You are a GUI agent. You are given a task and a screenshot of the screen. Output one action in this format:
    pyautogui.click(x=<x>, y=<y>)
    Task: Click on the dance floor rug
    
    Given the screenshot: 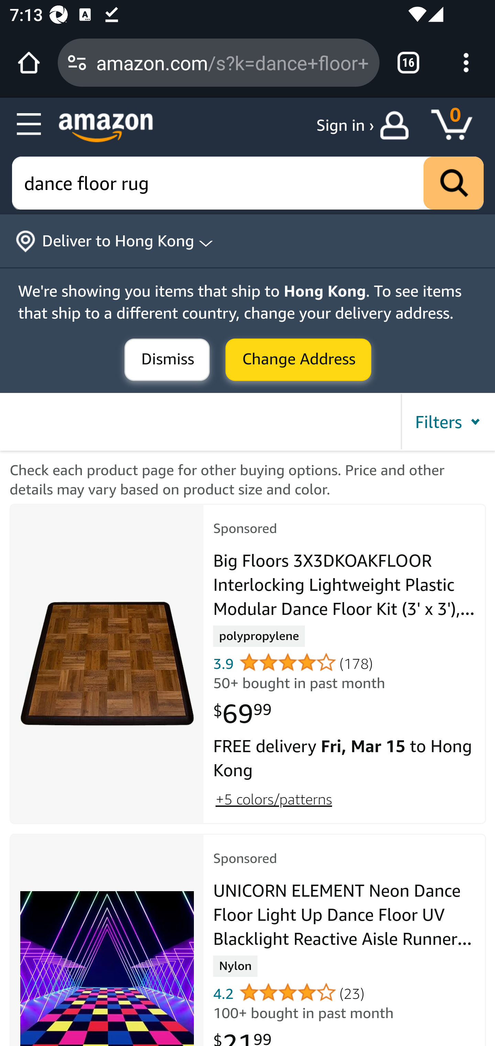 What is the action you would take?
    pyautogui.click(x=248, y=184)
    